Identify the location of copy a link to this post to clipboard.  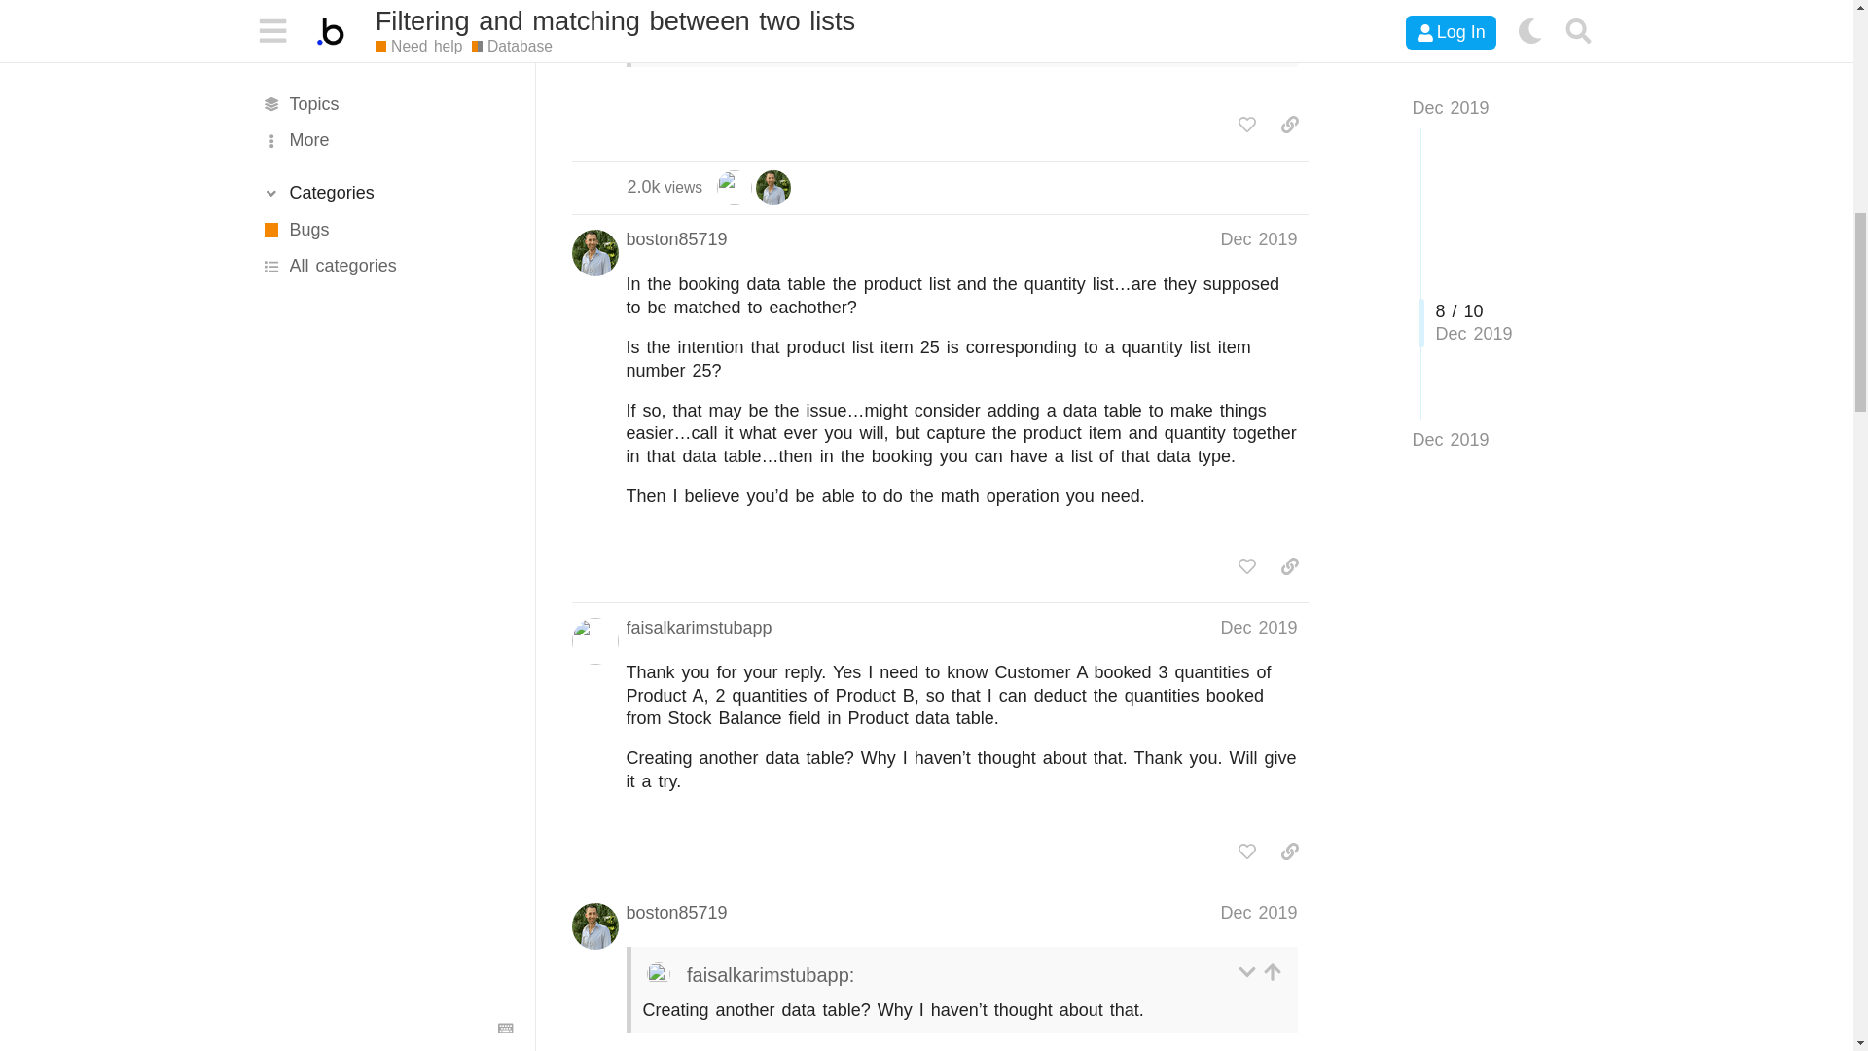
(823, 10).